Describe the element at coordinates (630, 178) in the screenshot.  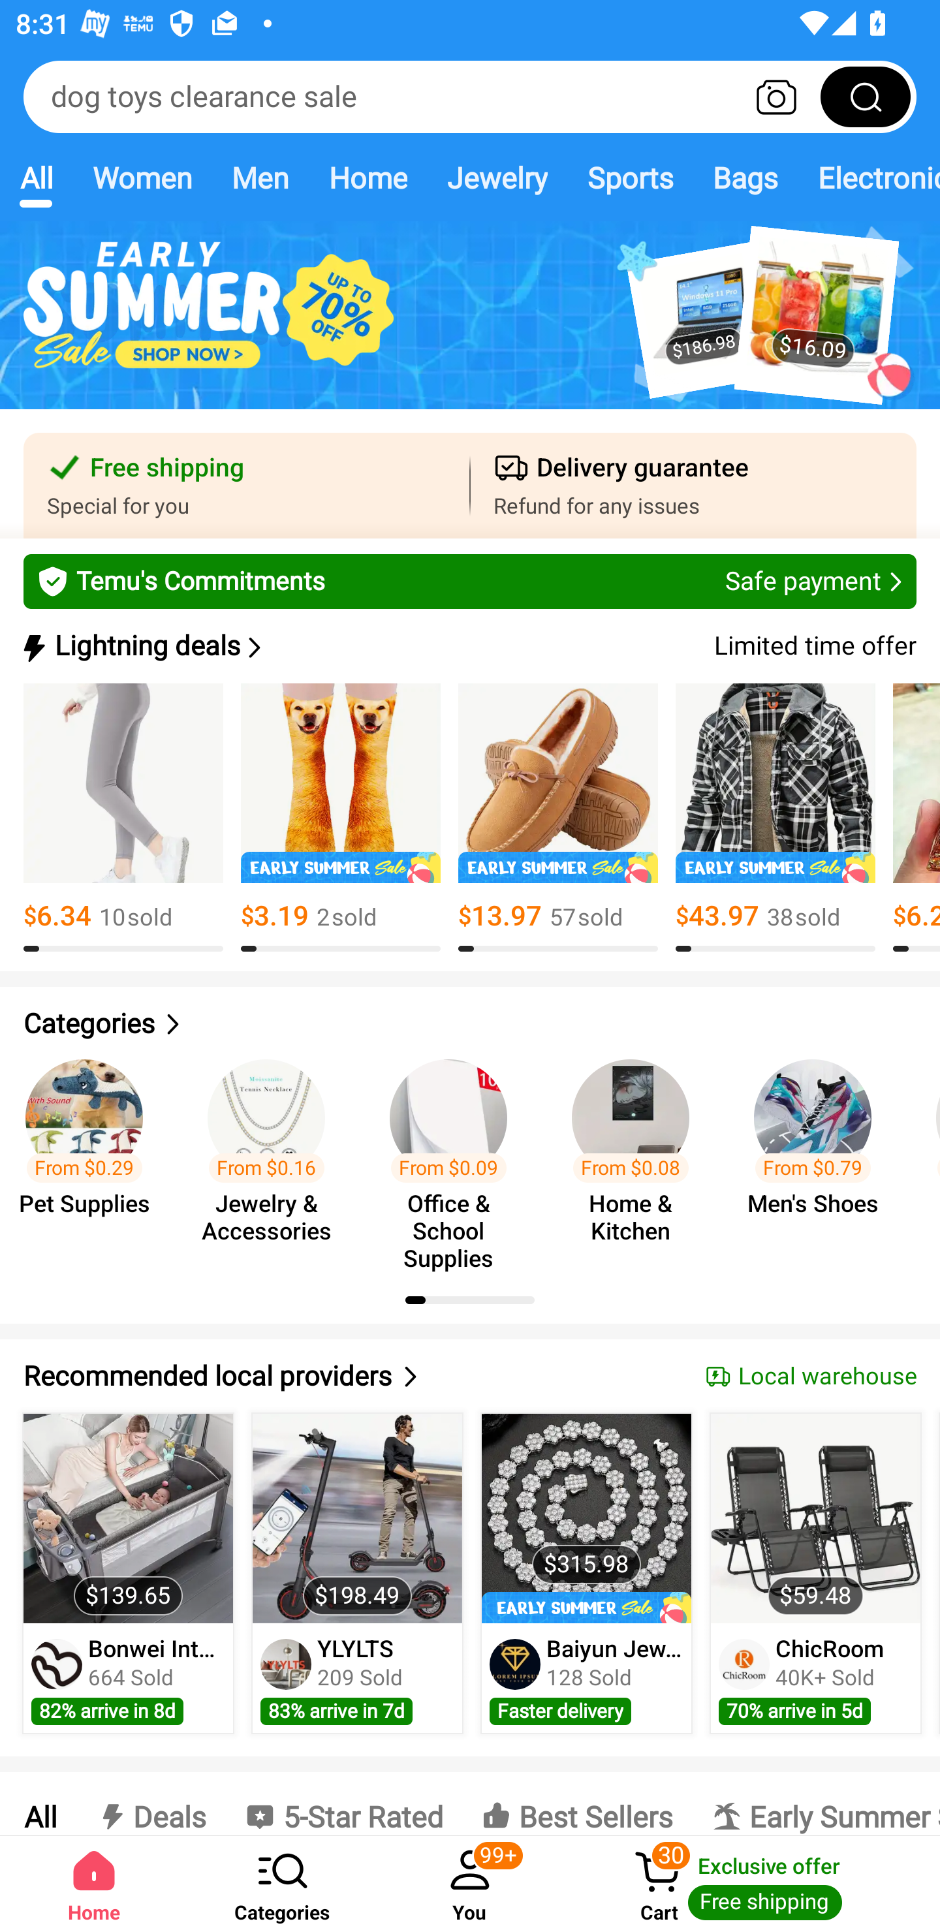
I see `Sports` at that location.